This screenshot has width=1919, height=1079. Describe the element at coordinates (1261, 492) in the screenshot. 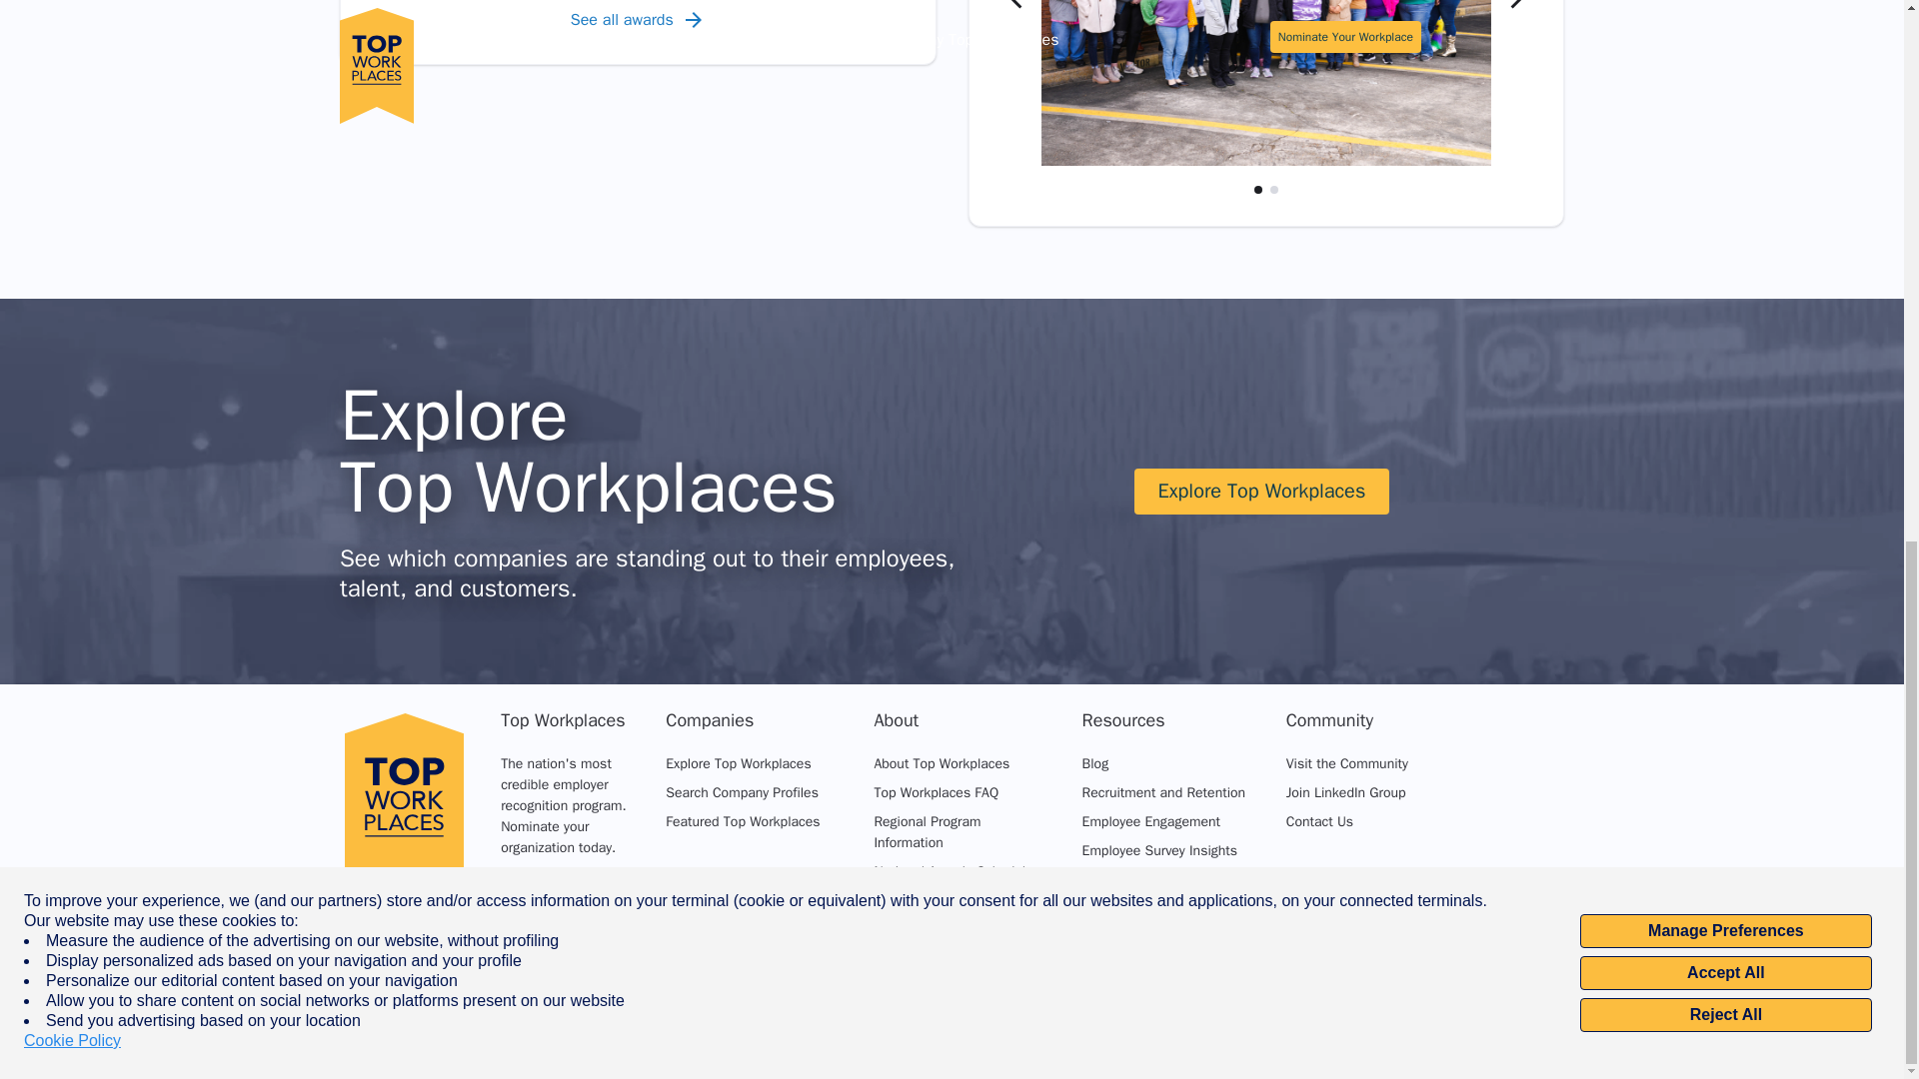

I see `Explore Top Workplaces` at that location.